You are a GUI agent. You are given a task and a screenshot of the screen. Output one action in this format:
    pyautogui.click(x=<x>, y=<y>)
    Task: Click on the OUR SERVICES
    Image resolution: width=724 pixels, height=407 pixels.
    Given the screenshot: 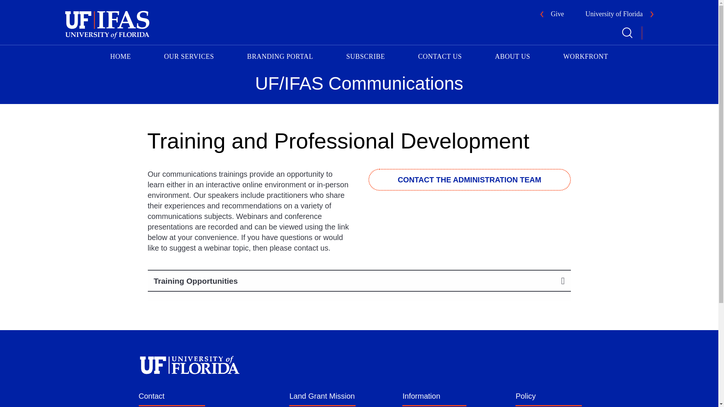 What is the action you would take?
    pyautogui.click(x=189, y=55)
    